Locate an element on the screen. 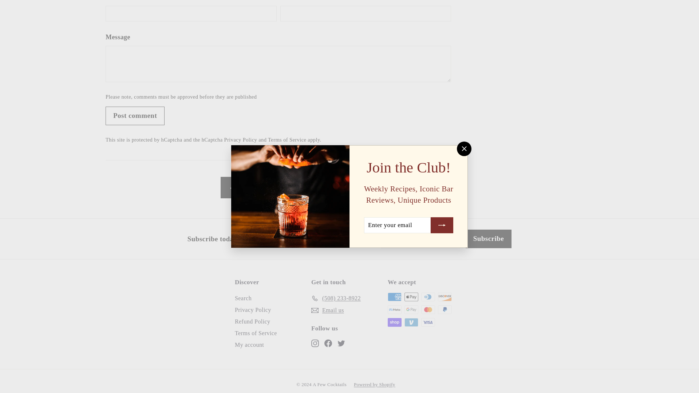 The height and width of the screenshot is (393, 699). American Express is located at coordinates (395, 297).